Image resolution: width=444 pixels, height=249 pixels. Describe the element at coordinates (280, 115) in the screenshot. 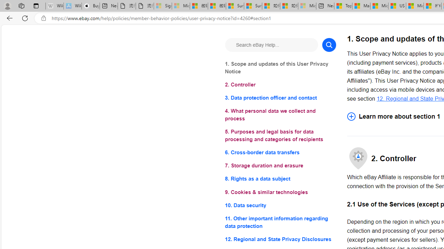

I see `4. What personal data we collect and process` at that location.